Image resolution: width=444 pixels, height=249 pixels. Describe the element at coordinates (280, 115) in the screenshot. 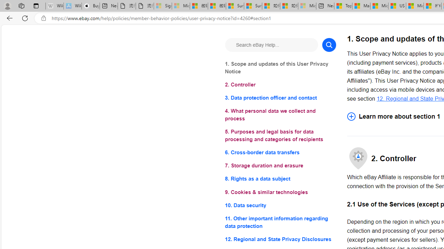

I see `4. What personal data we collect and process` at that location.